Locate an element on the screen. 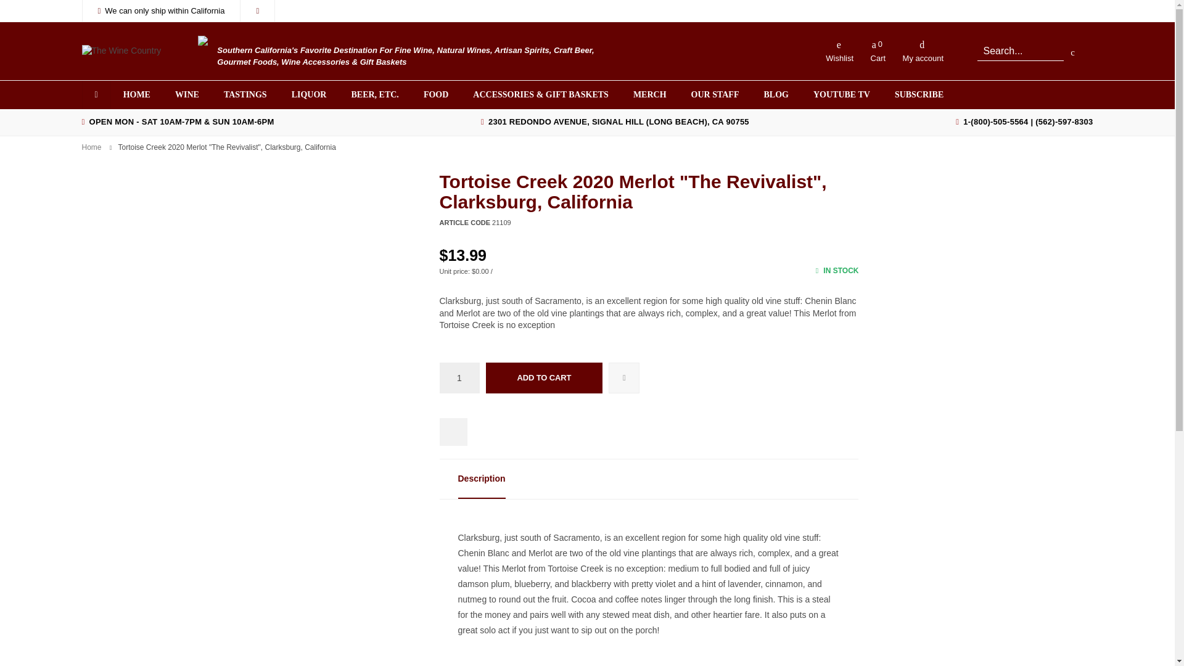  Food  is located at coordinates (435, 95).